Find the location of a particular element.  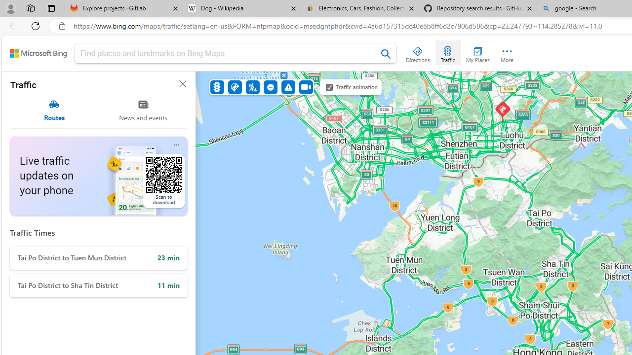

Live traffic updates on your phone Scan to download is located at coordinates (99, 176).